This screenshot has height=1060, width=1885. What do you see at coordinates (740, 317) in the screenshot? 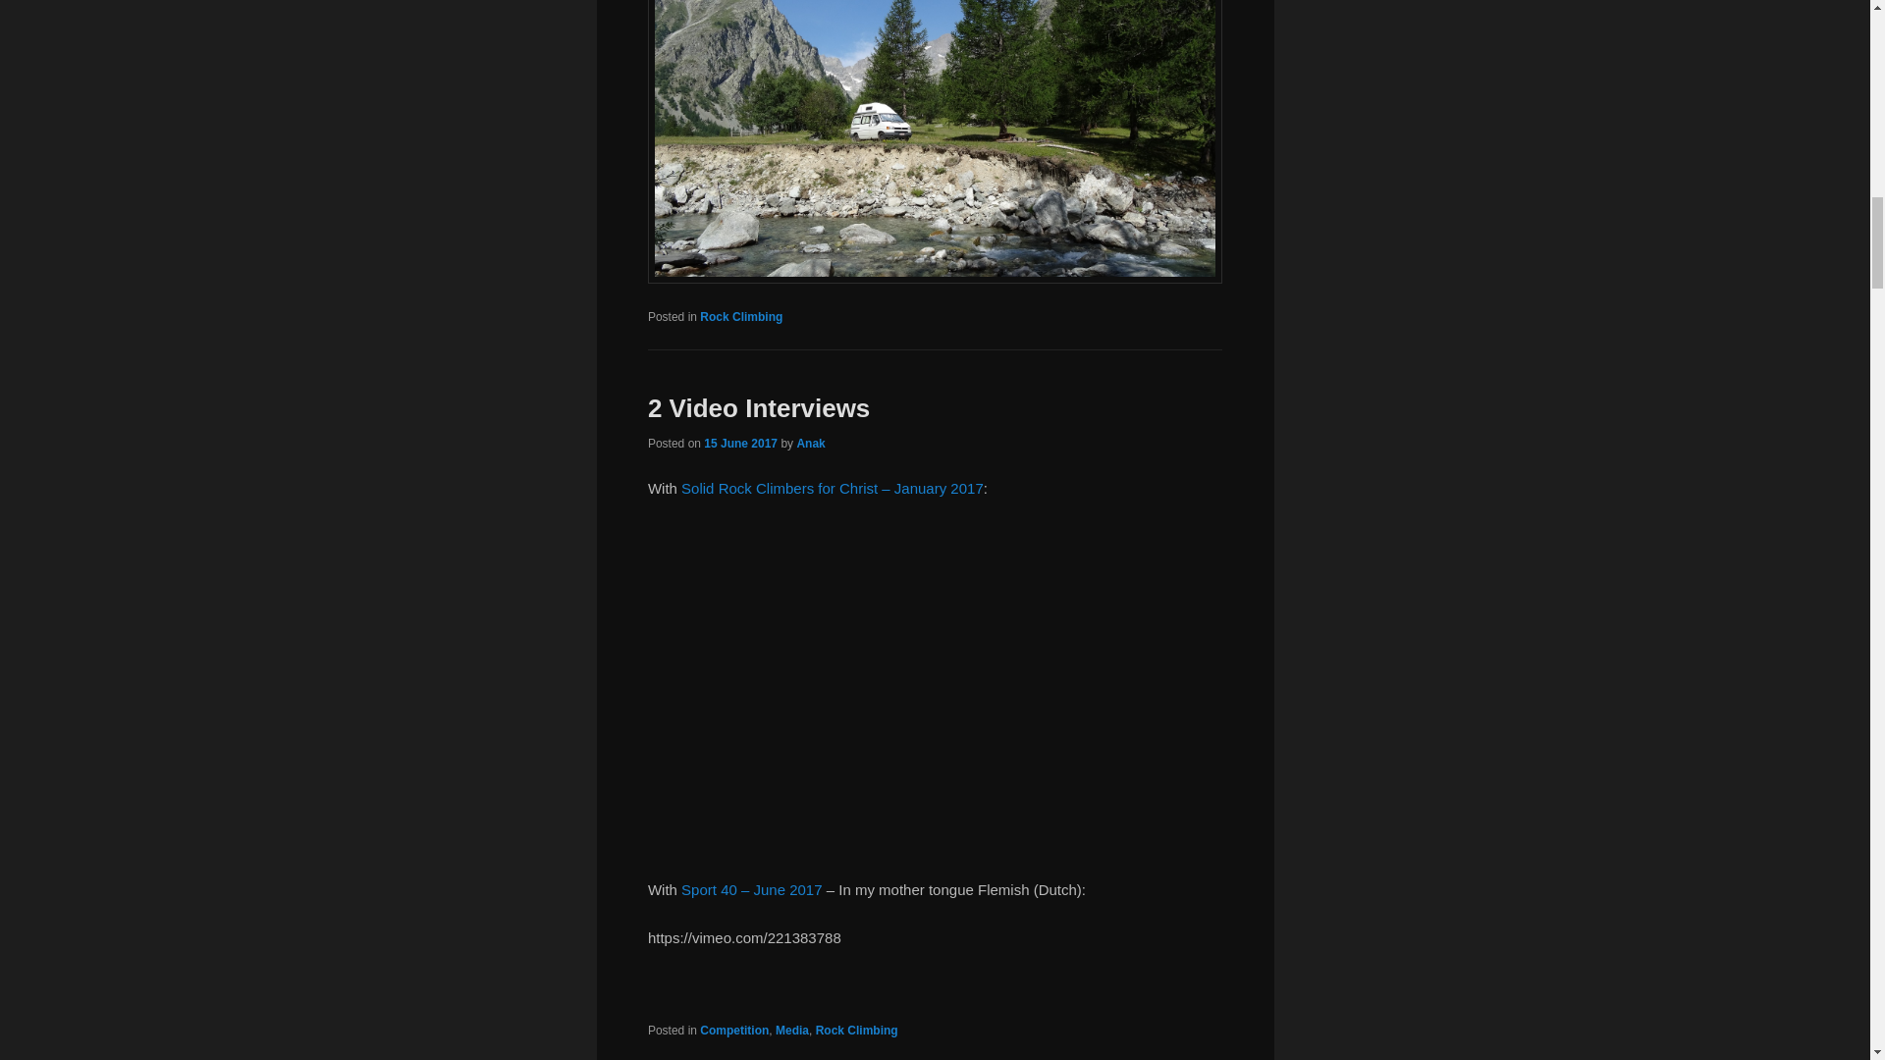
I see `Rock Climbing` at bounding box center [740, 317].